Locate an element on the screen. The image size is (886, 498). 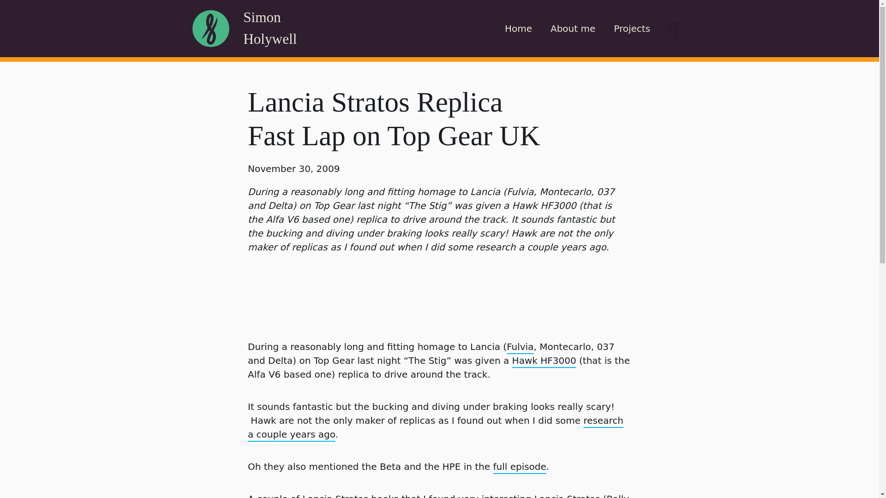
Fulvia is located at coordinates (520, 346).